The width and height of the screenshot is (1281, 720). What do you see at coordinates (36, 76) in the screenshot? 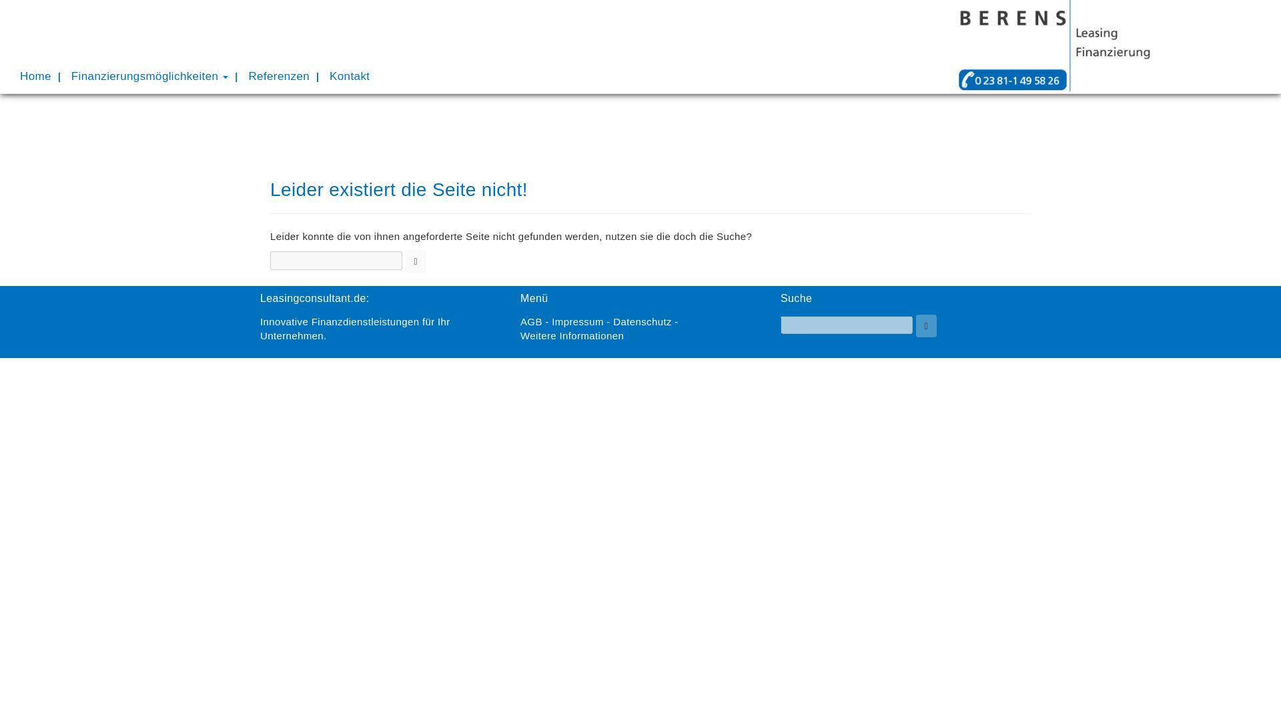
I see `Home` at bounding box center [36, 76].